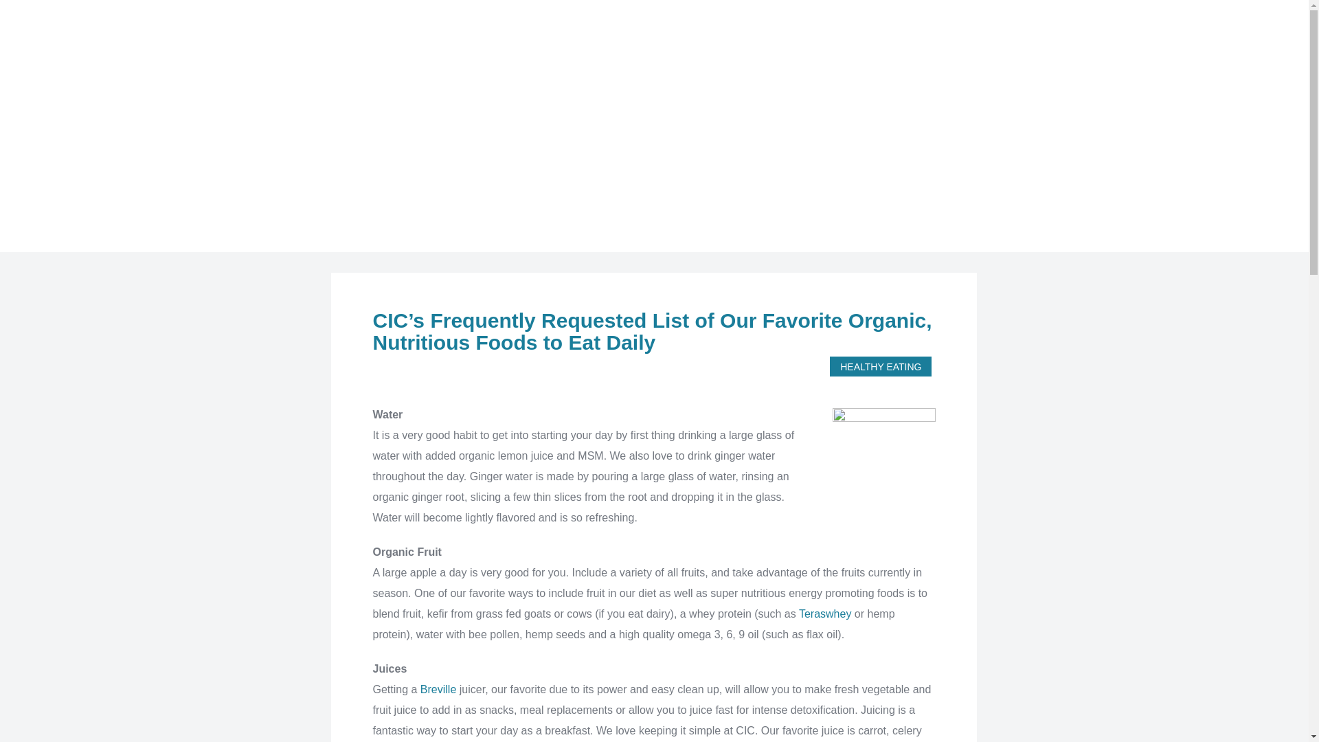 The width and height of the screenshot is (1319, 742). What do you see at coordinates (491, 190) in the screenshot?
I see `HEALTHY EATING` at bounding box center [491, 190].